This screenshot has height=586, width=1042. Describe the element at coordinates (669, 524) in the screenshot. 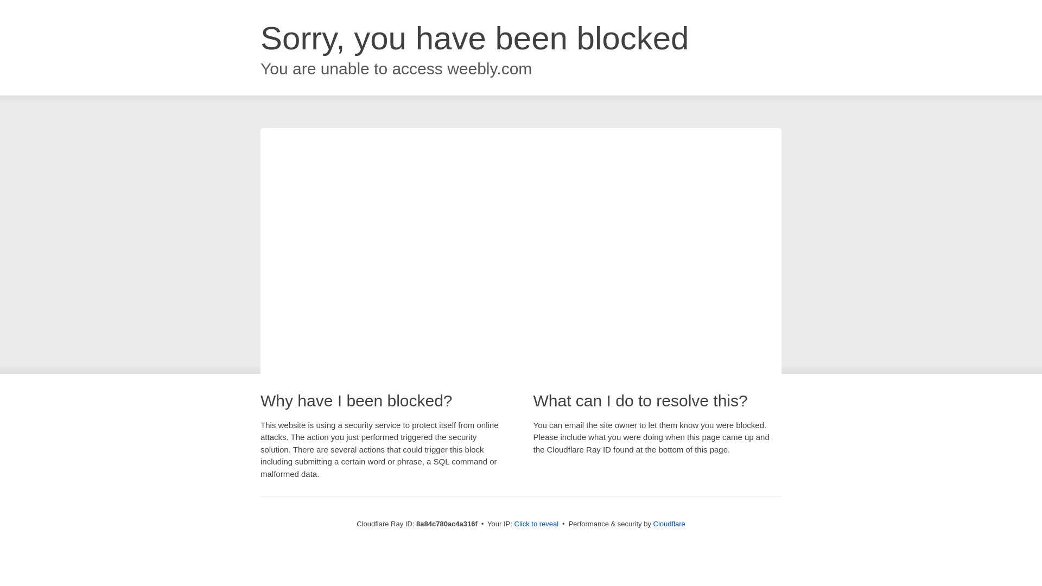

I see `Cloudflare` at that location.